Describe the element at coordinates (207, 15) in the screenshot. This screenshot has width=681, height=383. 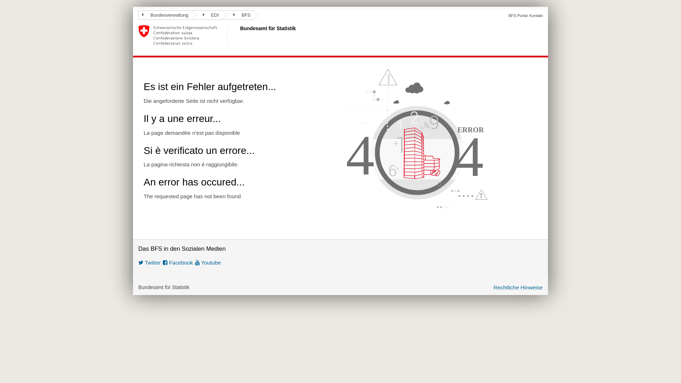
I see `EDI` at that location.